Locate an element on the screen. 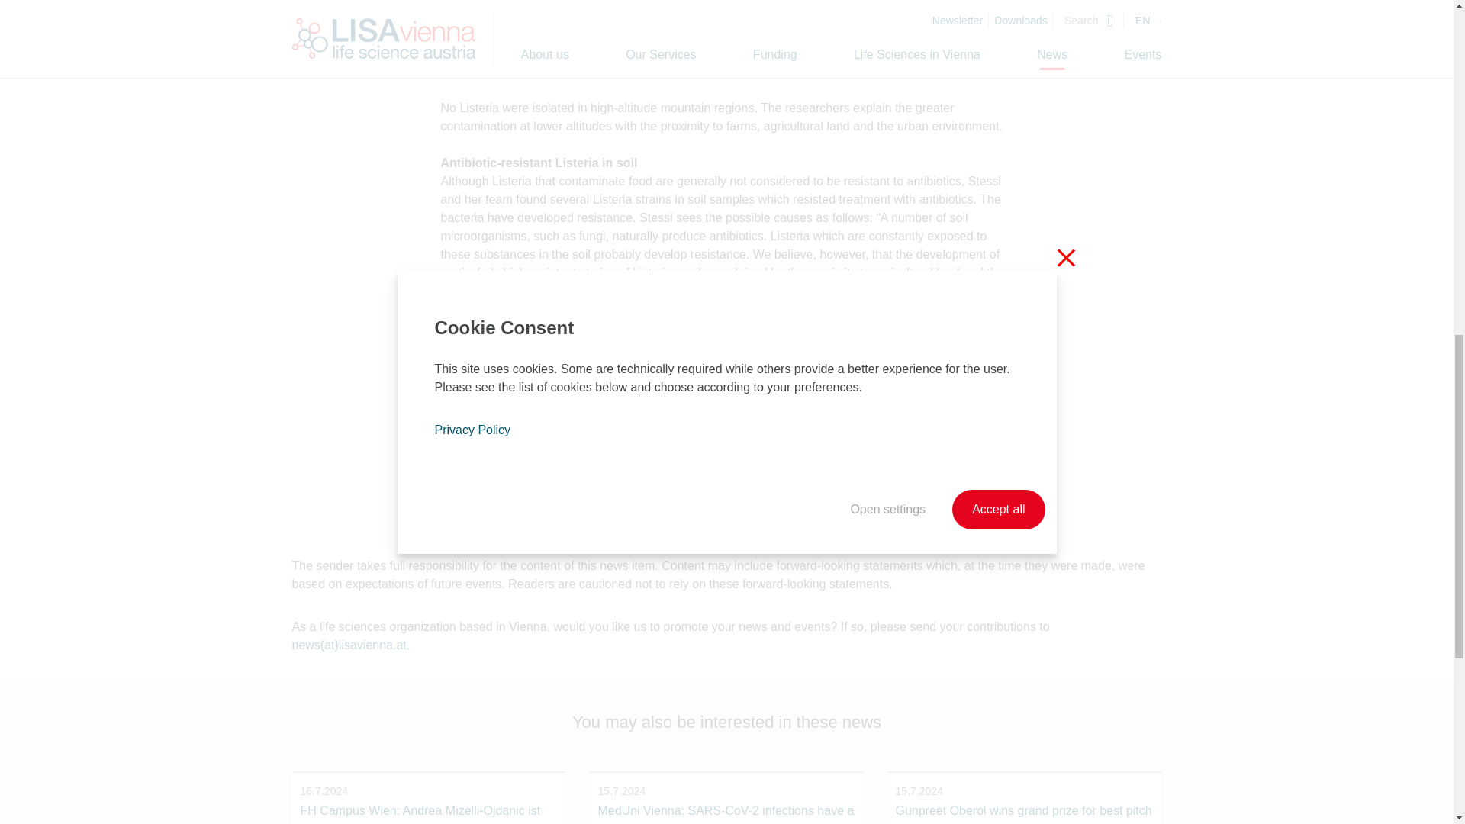  www.vetmeduni.ac.at is located at coordinates (900, 516).